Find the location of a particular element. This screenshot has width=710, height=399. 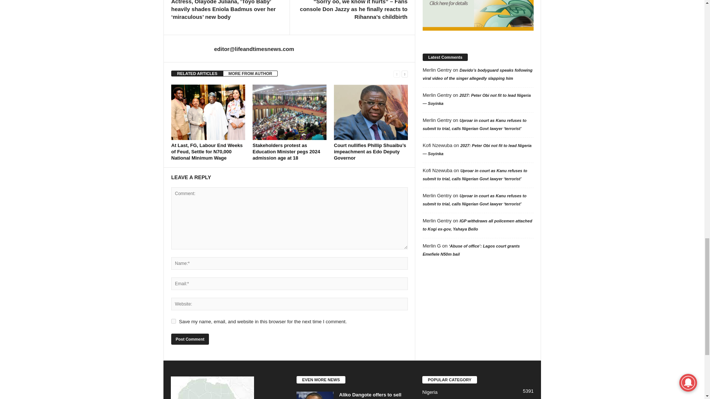

yes is located at coordinates (173, 321).